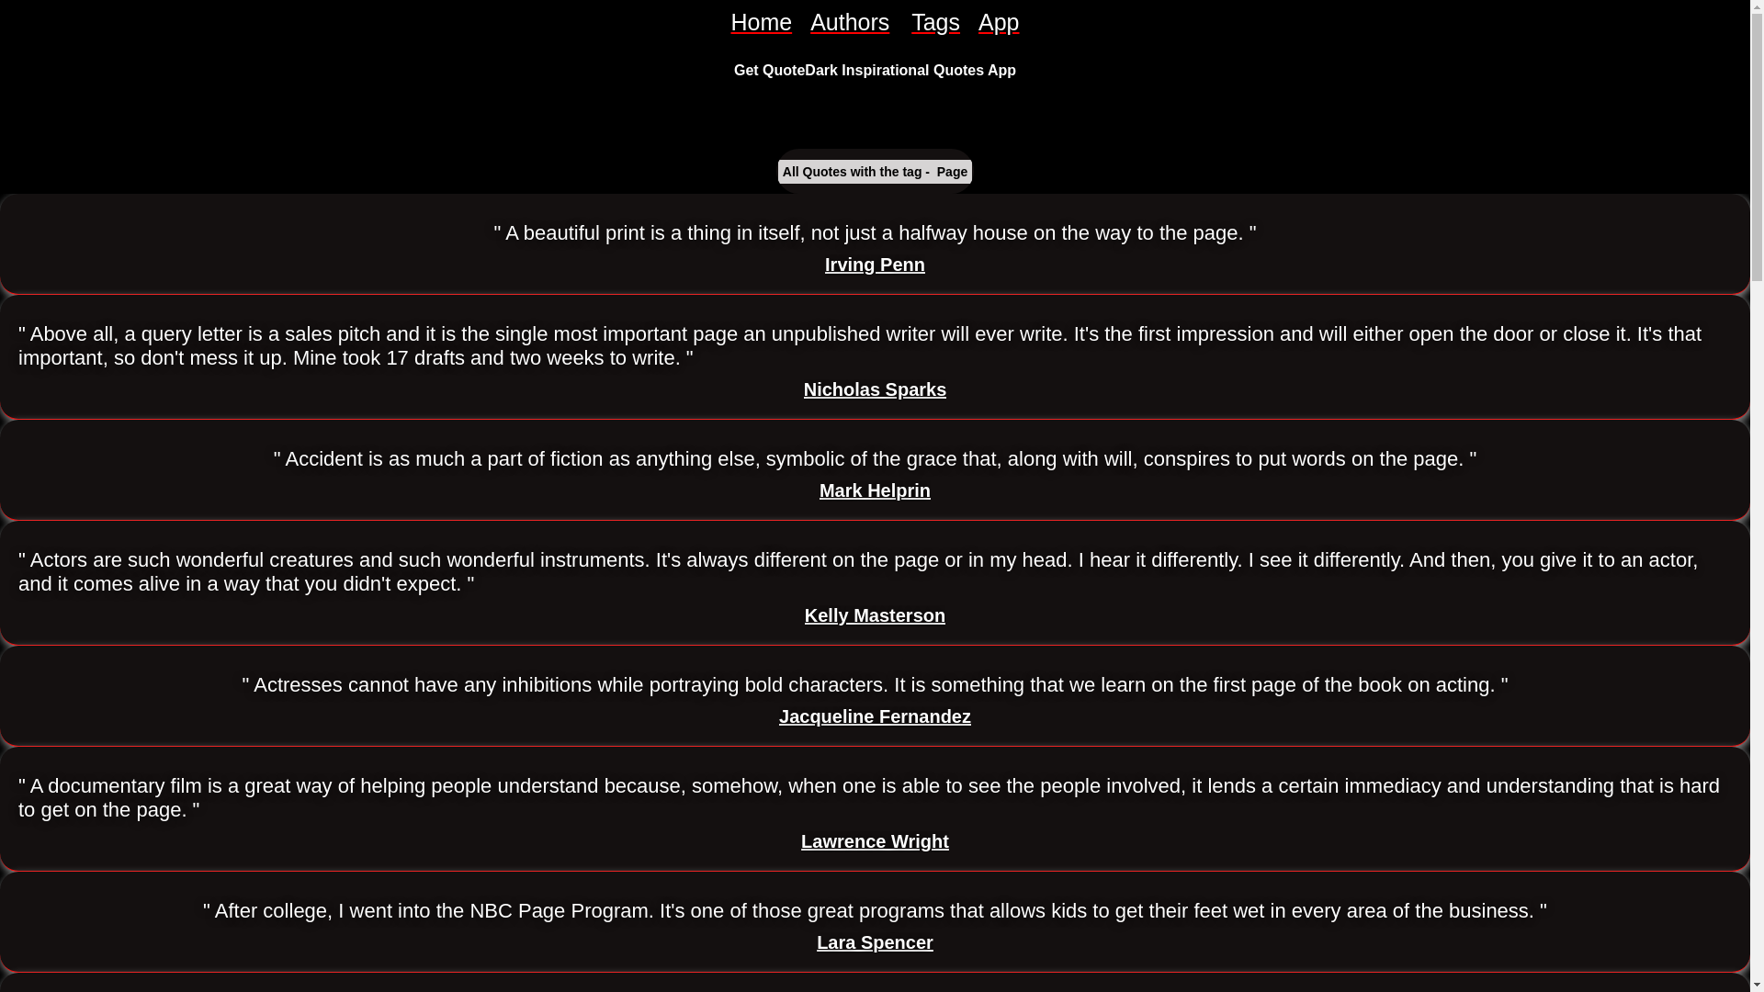  I want to click on Irving Penn, so click(875, 265).